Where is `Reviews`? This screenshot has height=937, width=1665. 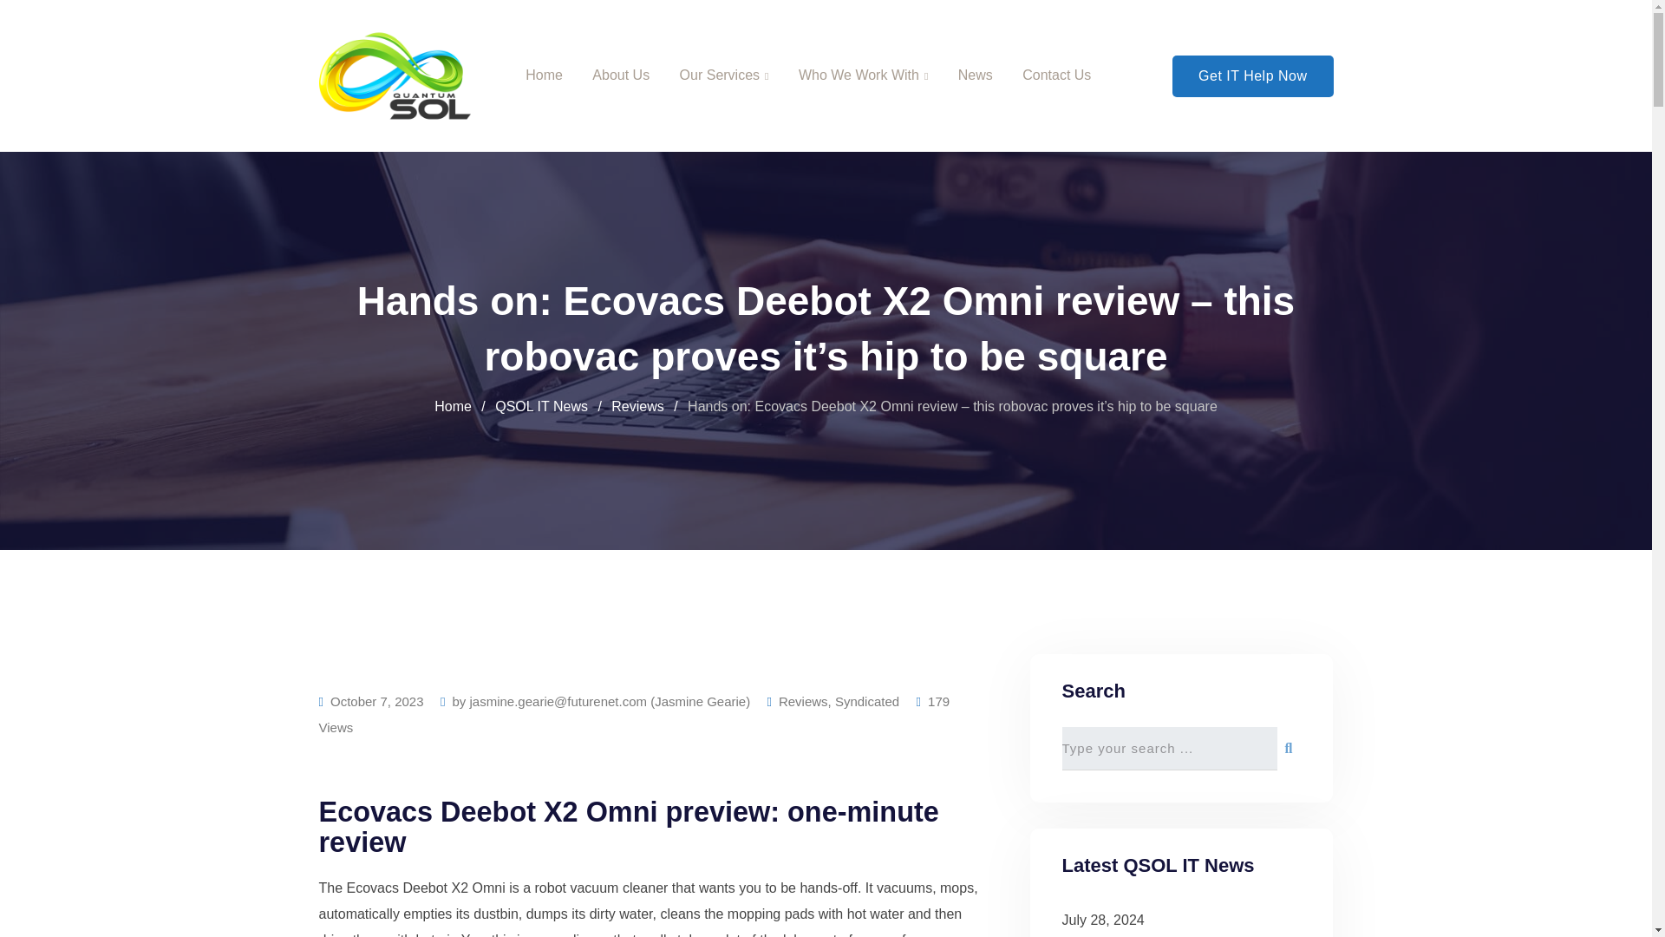
Reviews is located at coordinates (803, 701).